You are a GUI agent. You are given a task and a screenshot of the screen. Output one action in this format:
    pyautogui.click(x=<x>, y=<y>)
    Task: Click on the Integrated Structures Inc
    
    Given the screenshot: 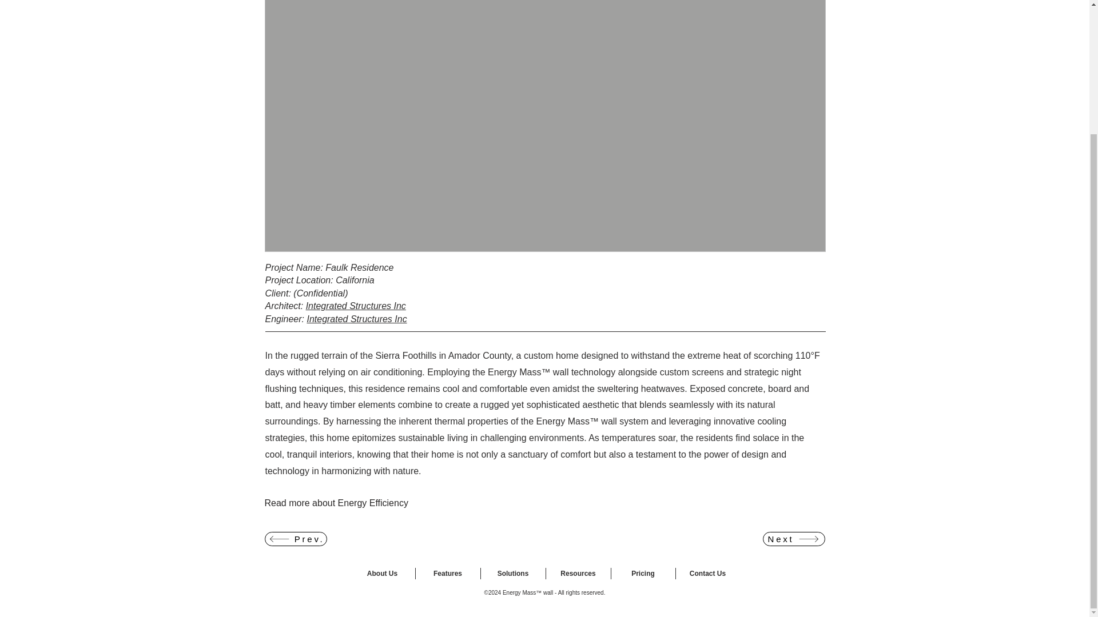 What is the action you would take?
    pyautogui.click(x=356, y=306)
    